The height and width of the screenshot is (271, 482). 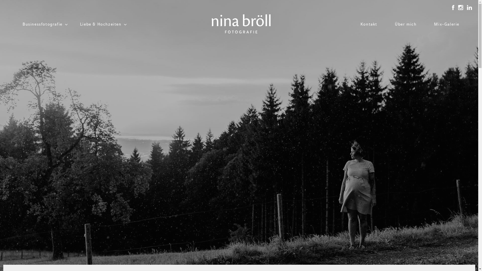 What do you see at coordinates (43, 25) in the screenshot?
I see `Businessfotografie` at bounding box center [43, 25].